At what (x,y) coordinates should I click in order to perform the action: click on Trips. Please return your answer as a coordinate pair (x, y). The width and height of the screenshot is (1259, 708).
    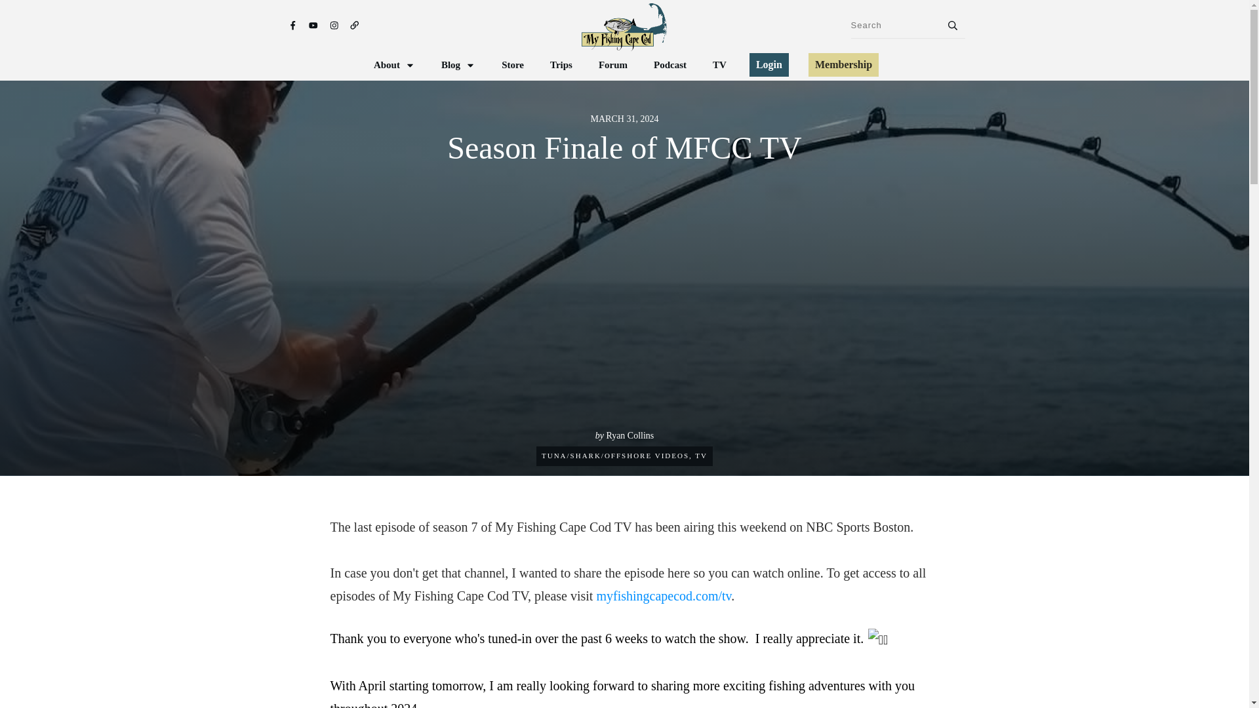
    Looking at the image, I should click on (561, 65).